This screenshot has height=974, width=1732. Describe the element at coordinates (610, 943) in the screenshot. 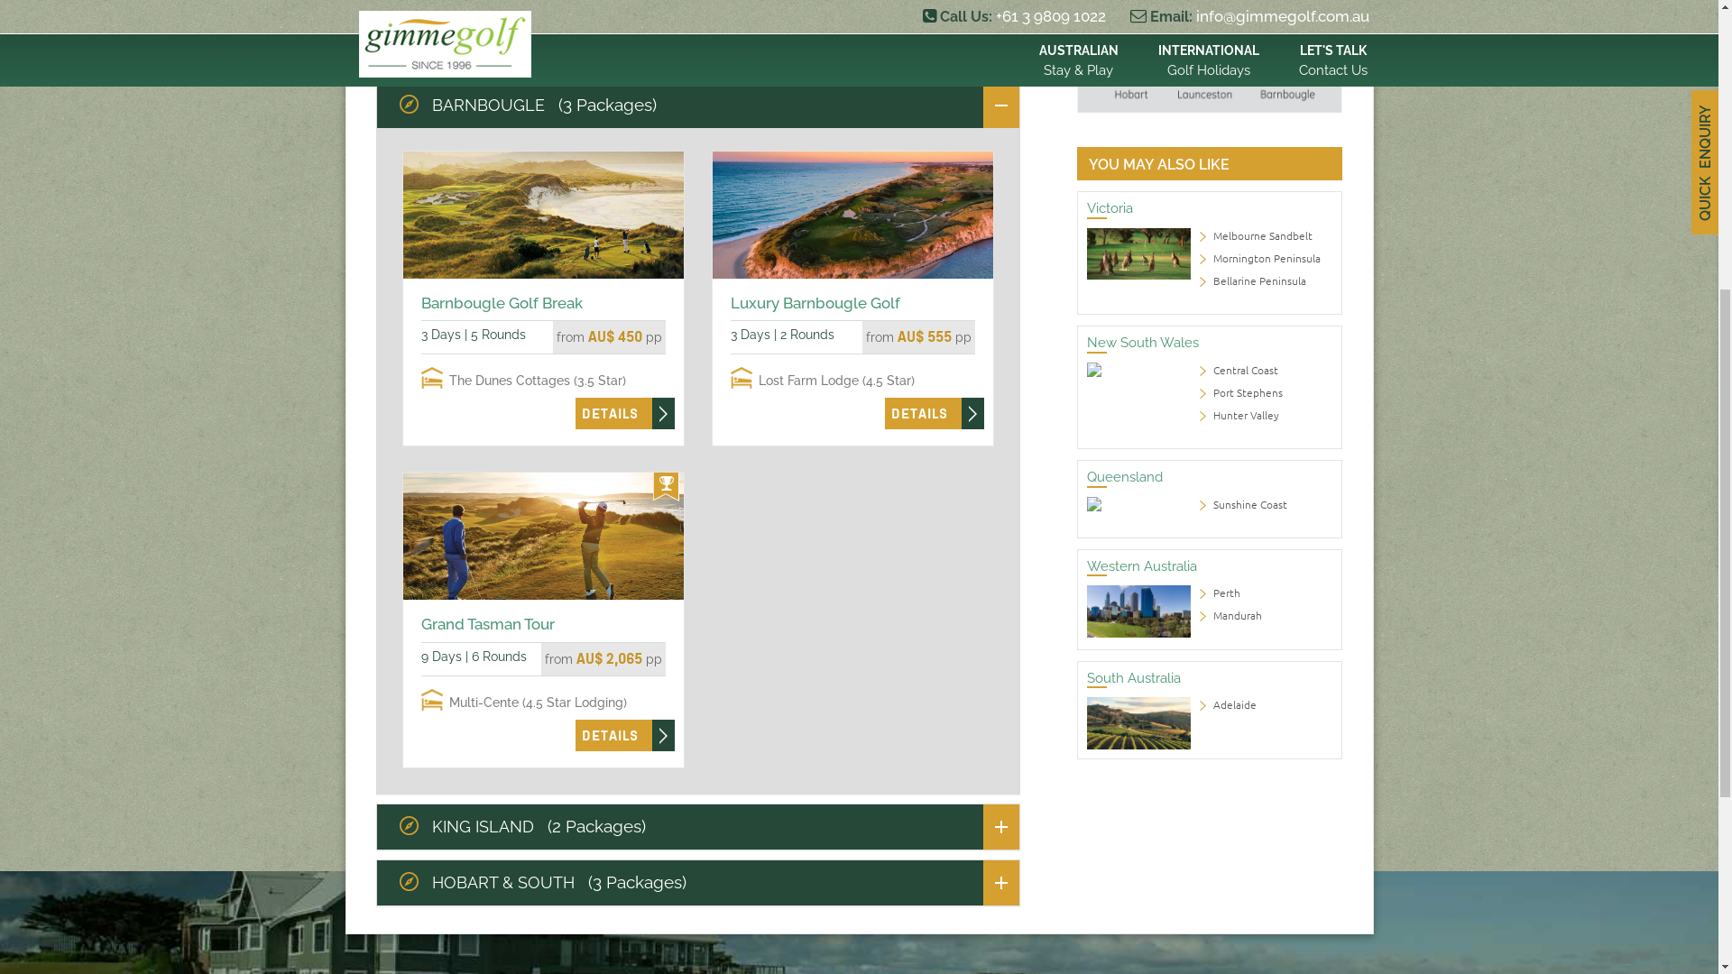

I see `DETAILS` at that location.